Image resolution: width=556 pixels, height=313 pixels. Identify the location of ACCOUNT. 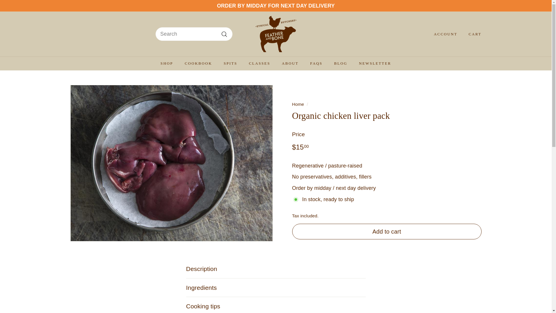
(443, 34).